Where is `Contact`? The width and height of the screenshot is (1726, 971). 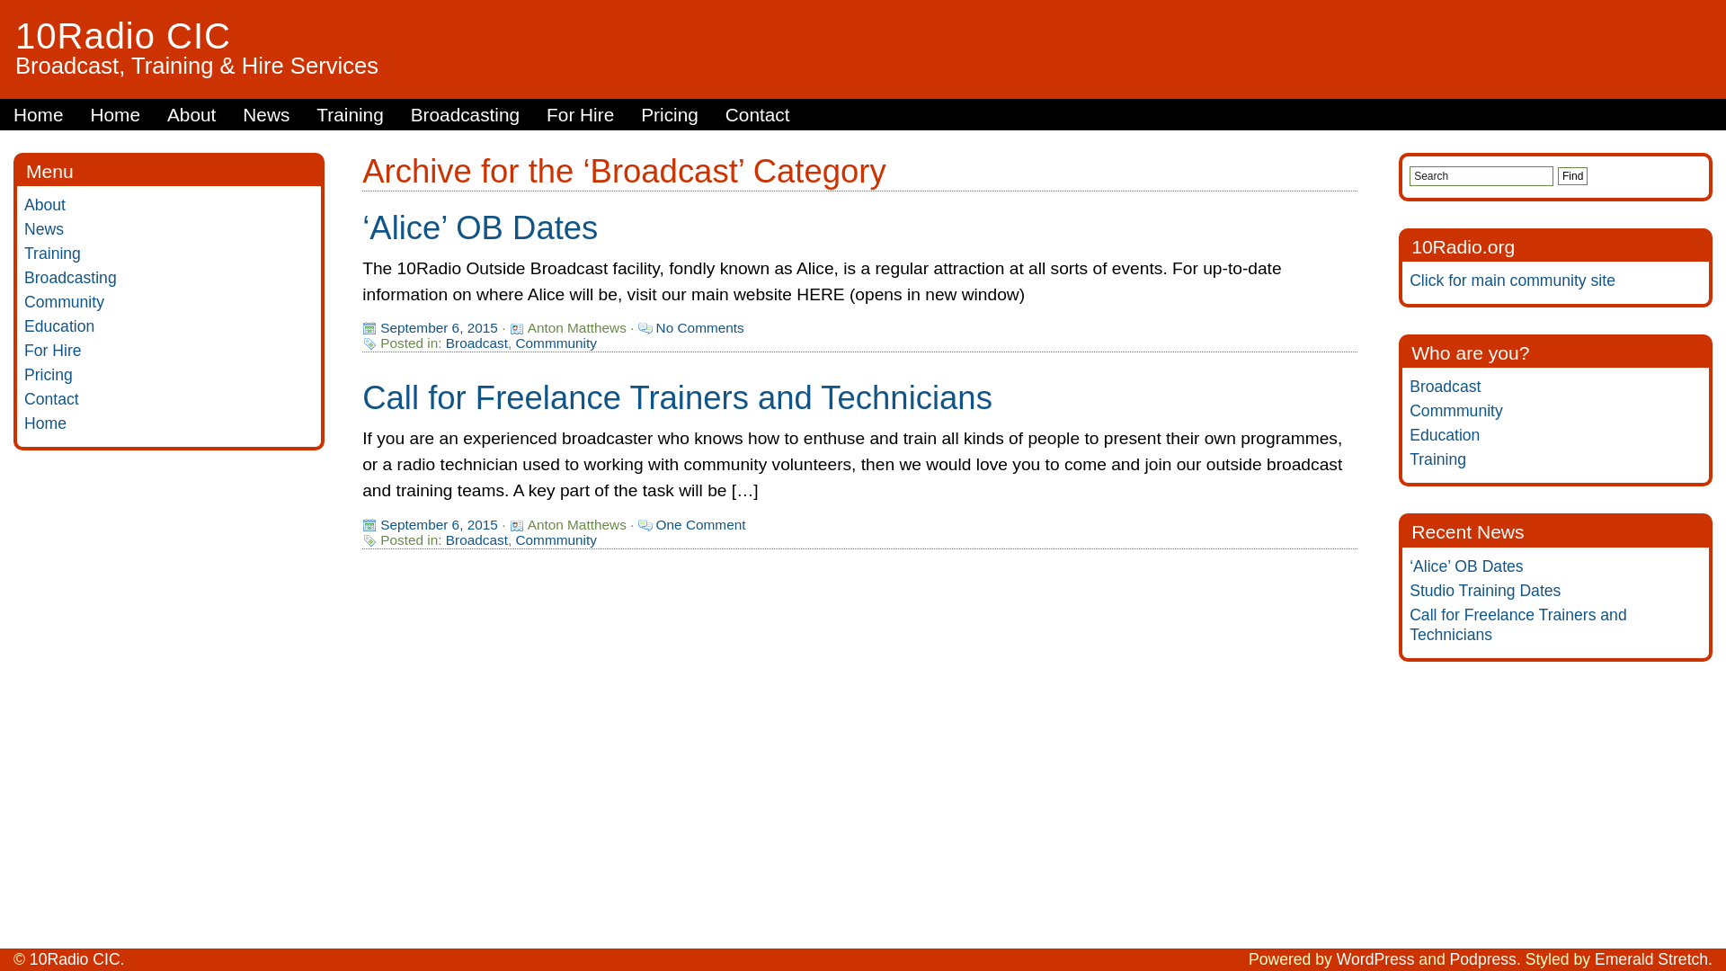
Contact is located at coordinates (52, 399).